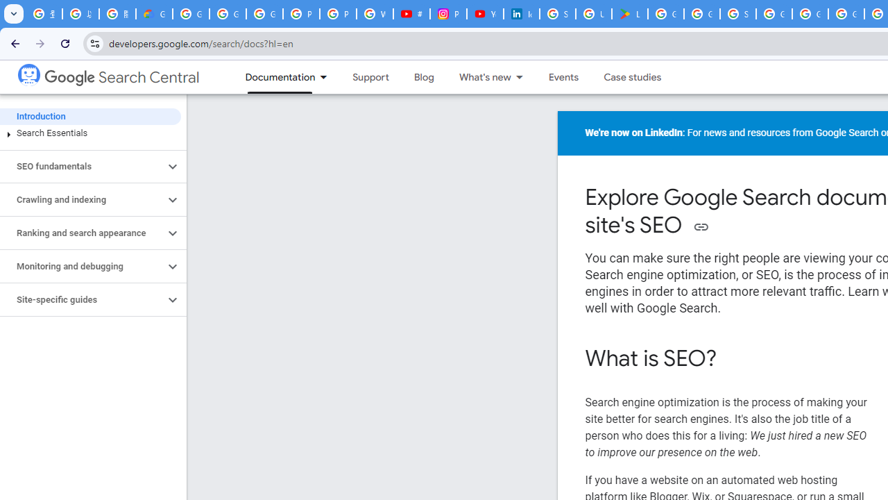 Image resolution: width=888 pixels, height=500 pixels. What do you see at coordinates (411, 14) in the screenshot?
I see `#nbabasketballhighlights - YouTube` at bounding box center [411, 14].